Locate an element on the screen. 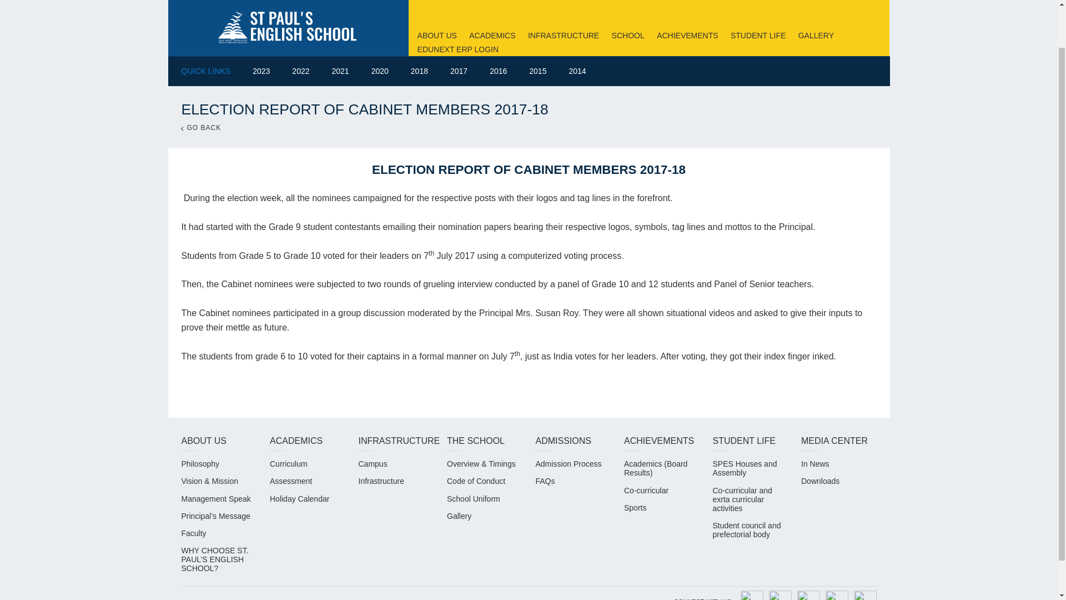 The width and height of the screenshot is (1066, 600). ACADEMICS is located at coordinates (492, 36).